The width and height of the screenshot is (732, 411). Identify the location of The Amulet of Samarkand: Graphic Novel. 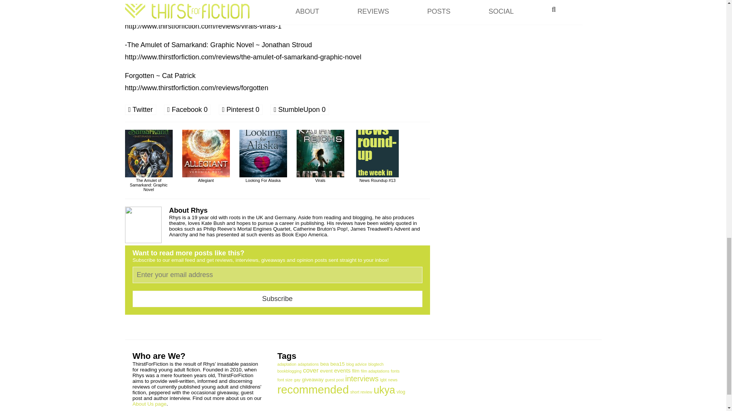
(149, 183).